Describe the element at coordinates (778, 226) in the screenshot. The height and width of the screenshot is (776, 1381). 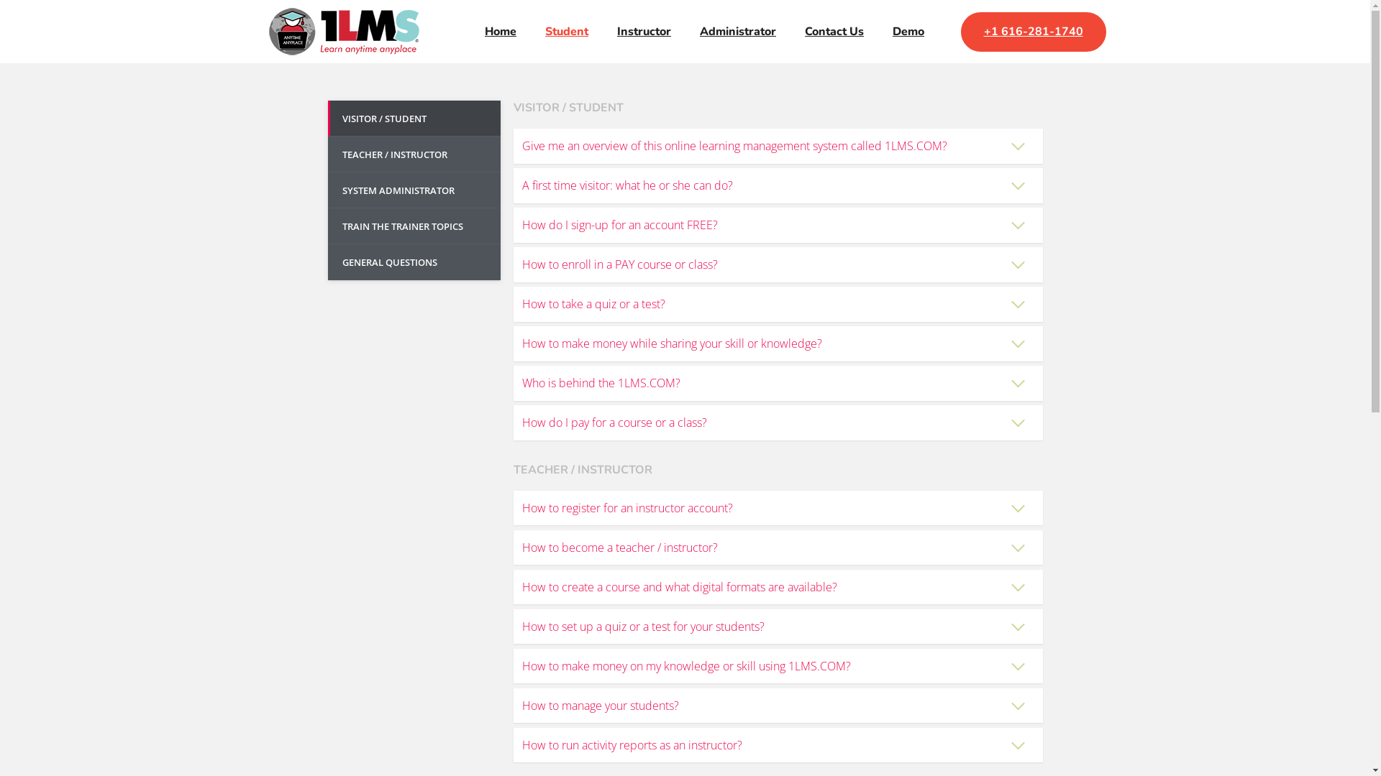
I see `How do I sign-up for an account FREE?` at that location.